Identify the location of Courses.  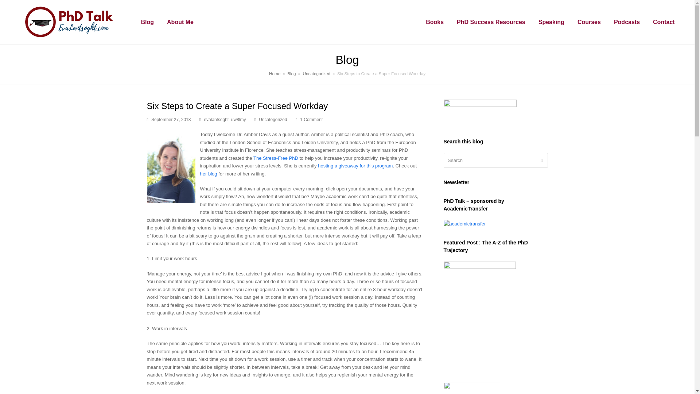
(589, 22).